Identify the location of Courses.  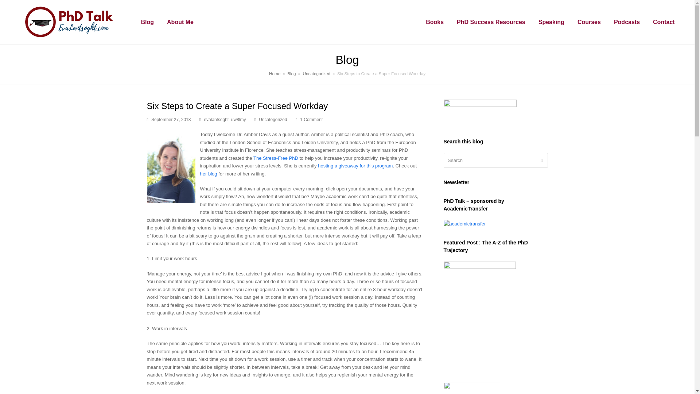
(589, 22).